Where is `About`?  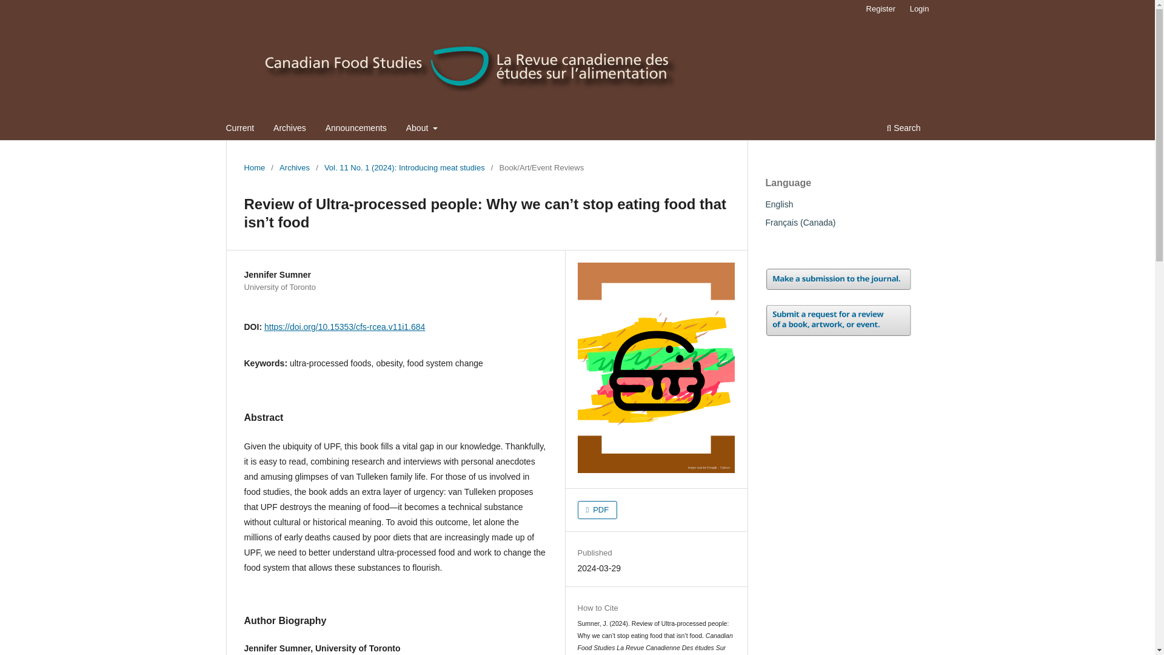 About is located at coordinates (422, 129).